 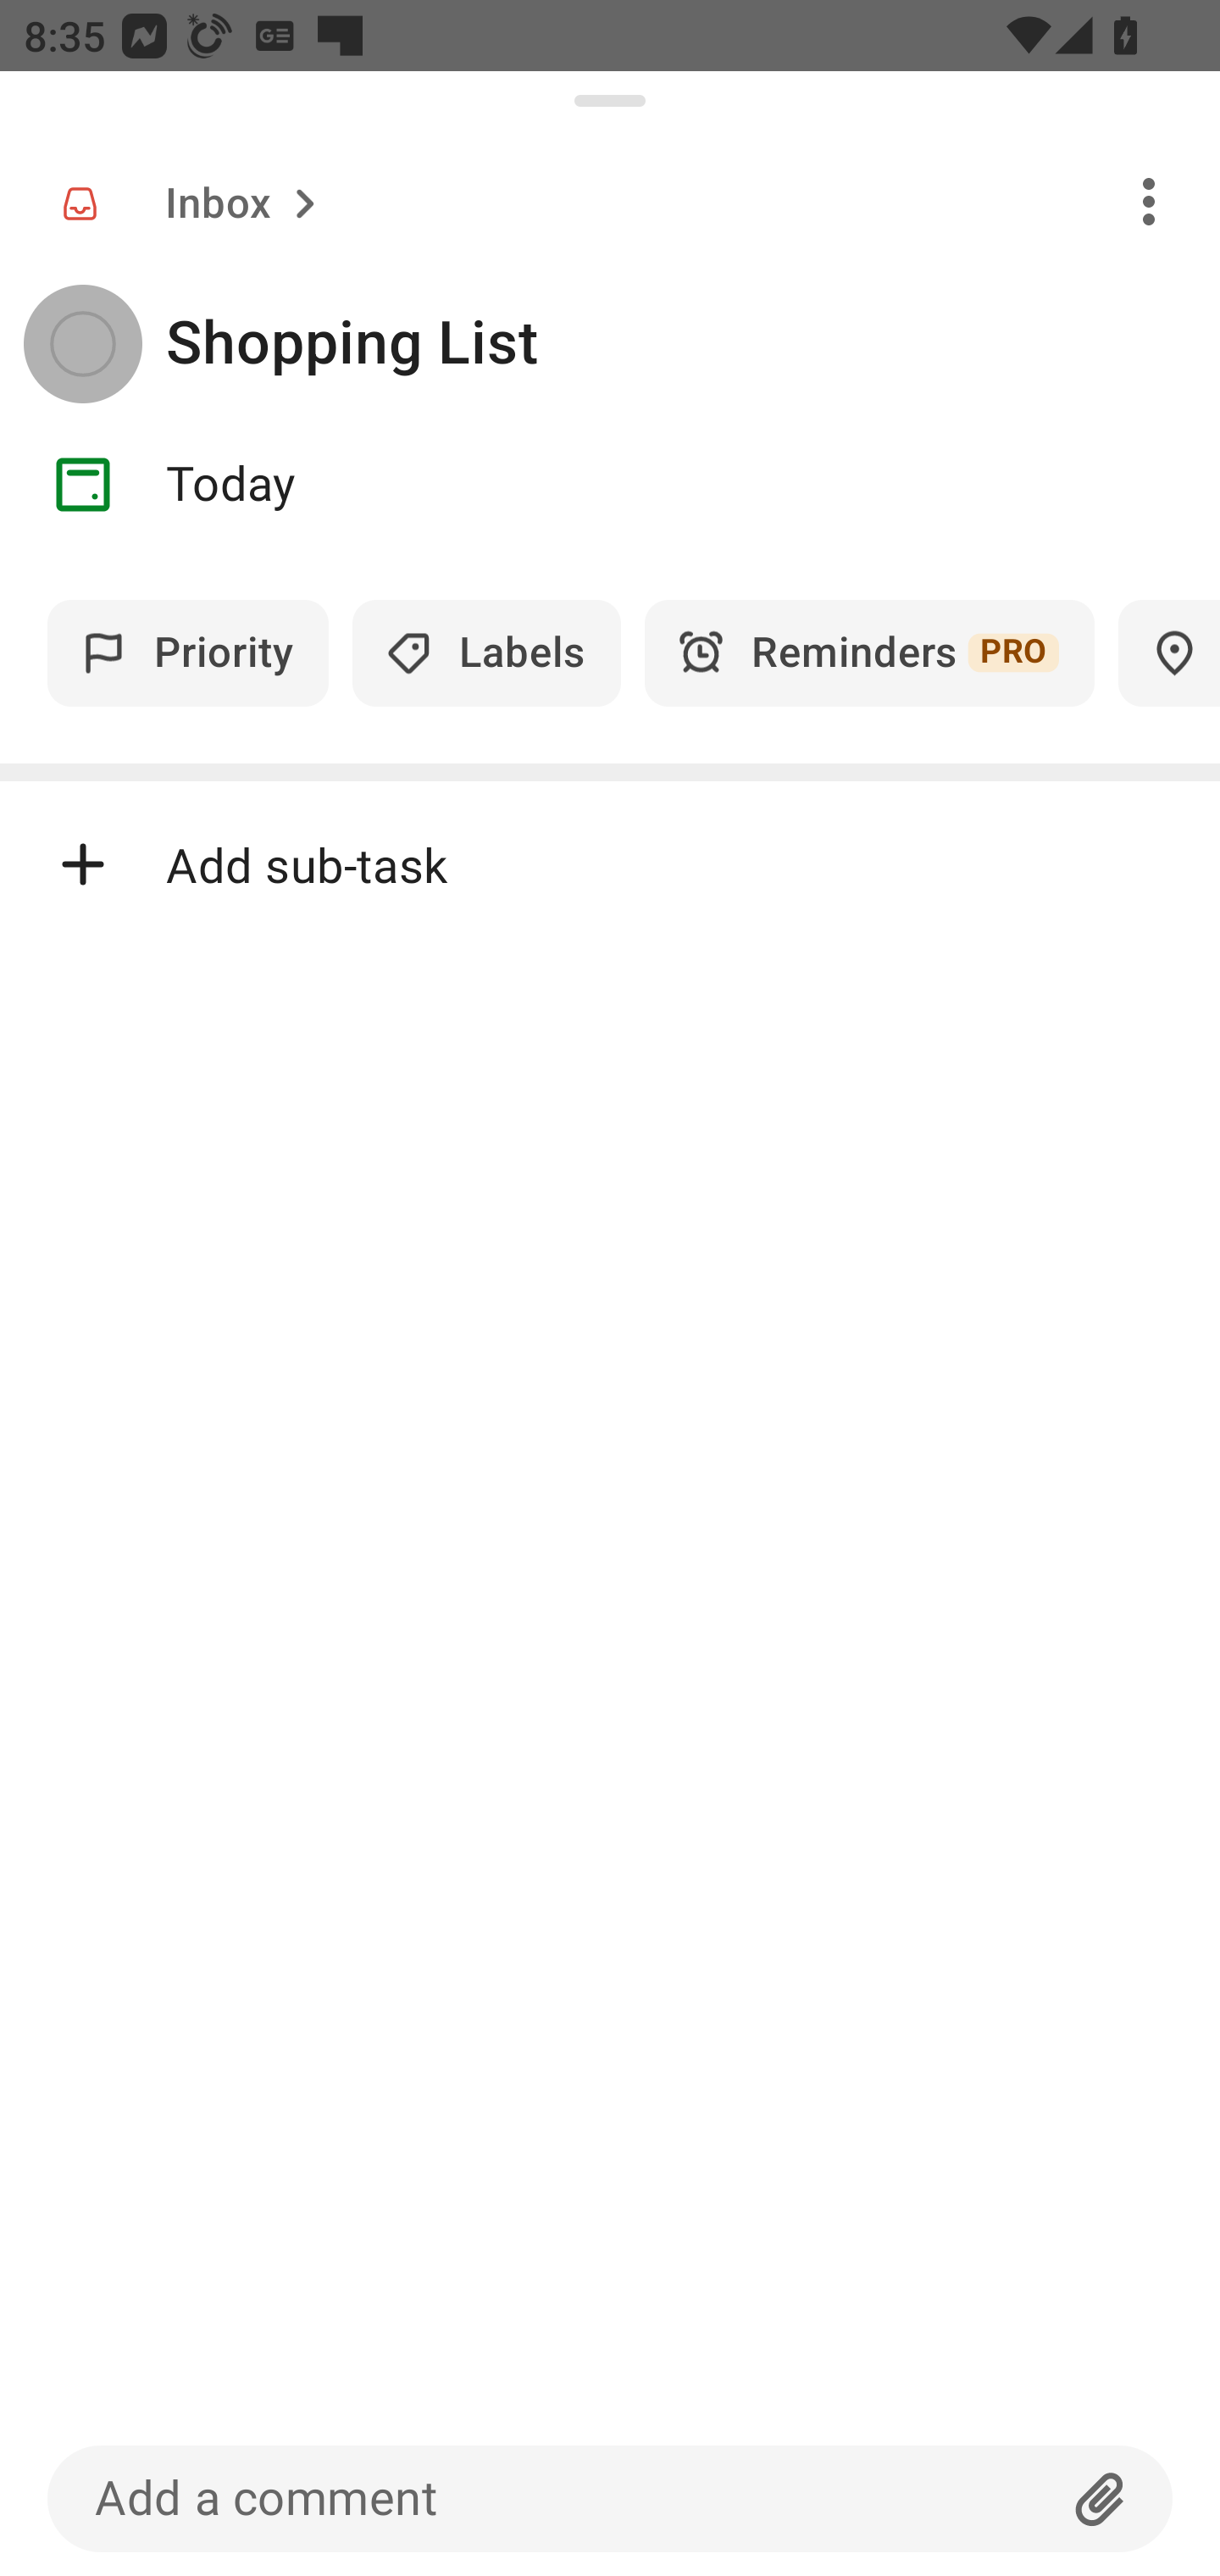 I want to click on Attachment, so click(x=1101, y=2498).